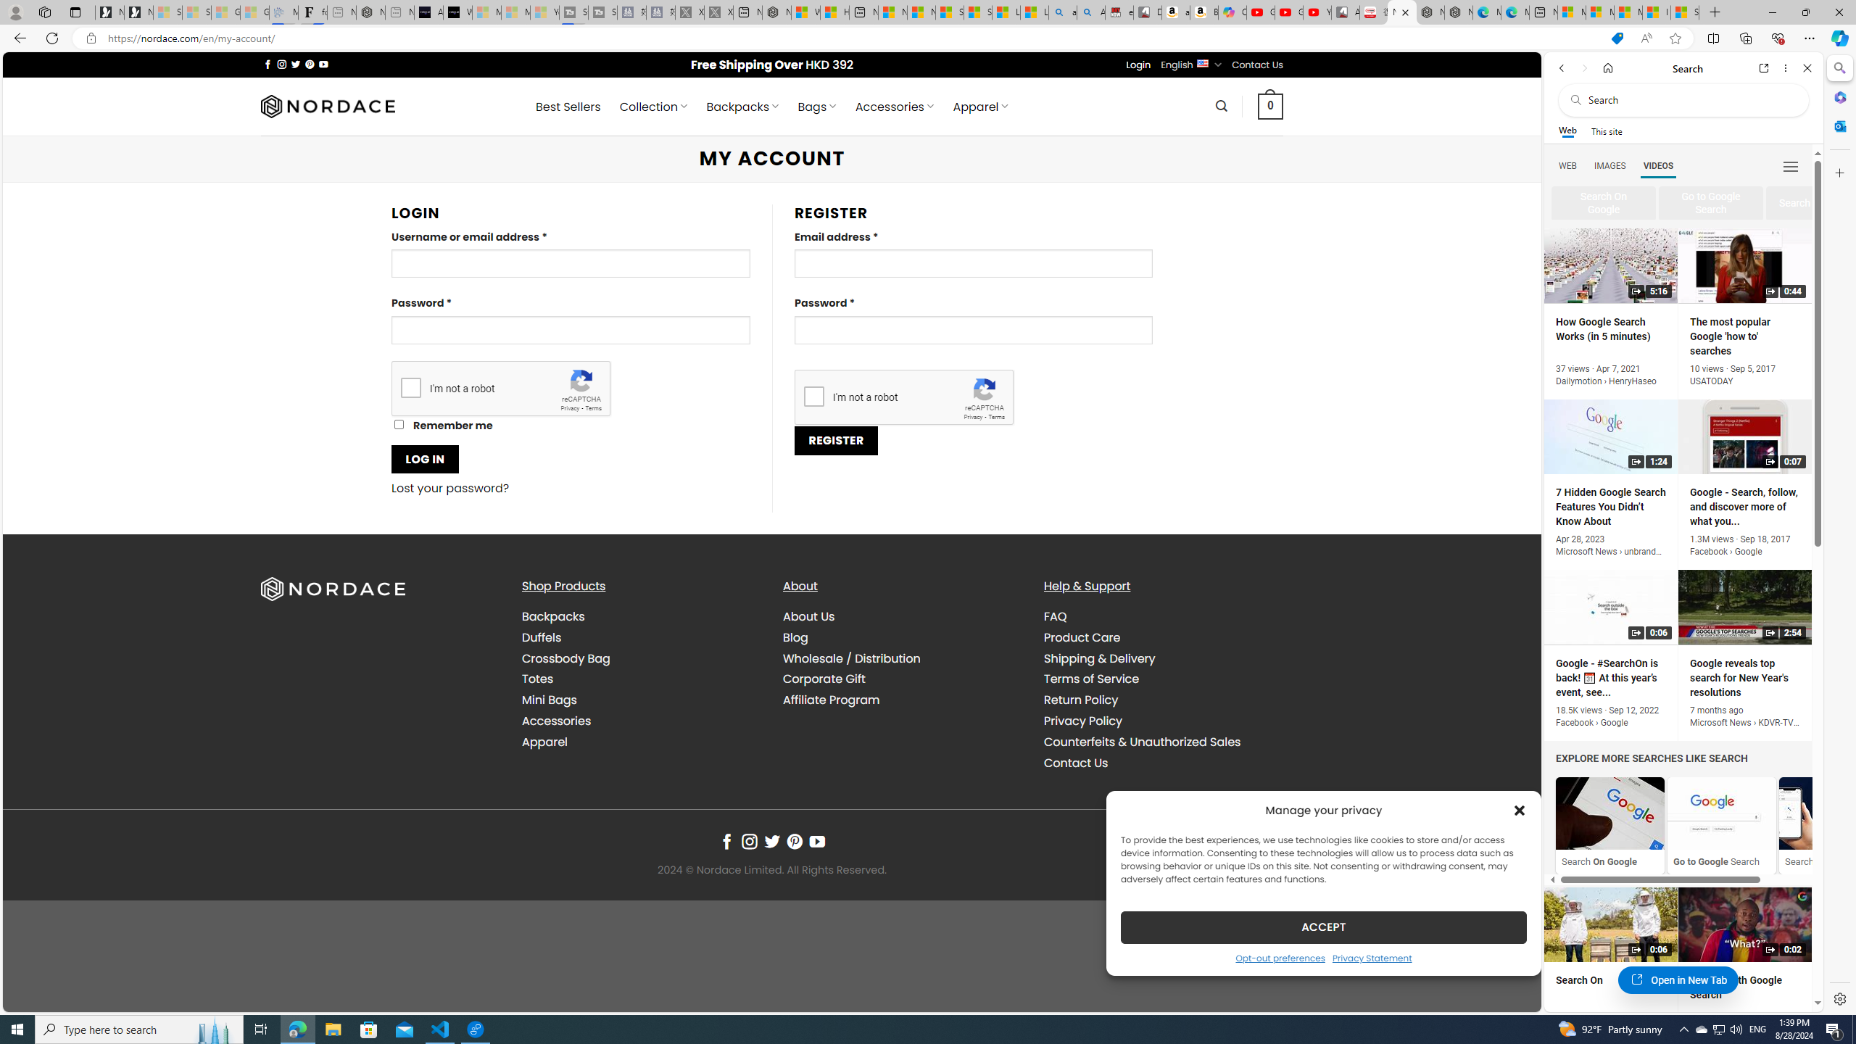  Describe the element at coordinates (903, 637) in the screenshot. I see `Blog` at that location.